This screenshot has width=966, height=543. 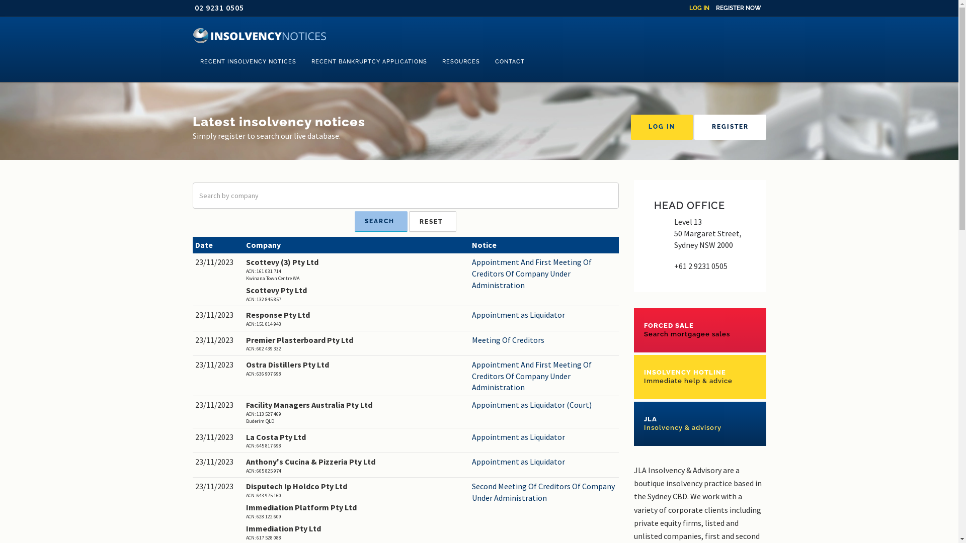 I want to click on 23/11/2023, so click(x=218, y=262).